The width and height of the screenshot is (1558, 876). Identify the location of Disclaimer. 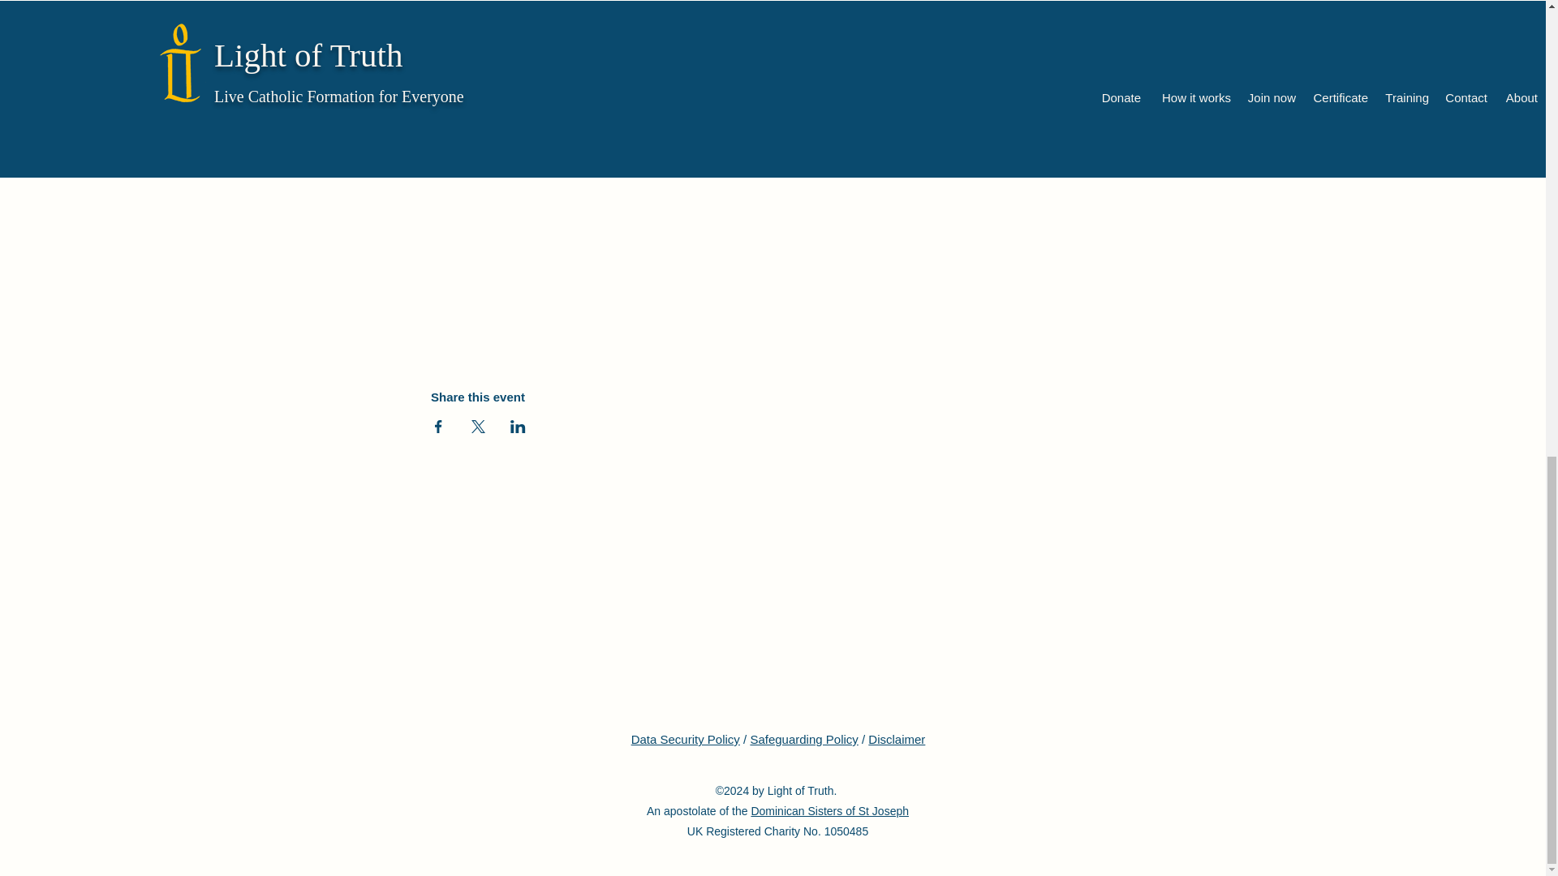
(896, 739).